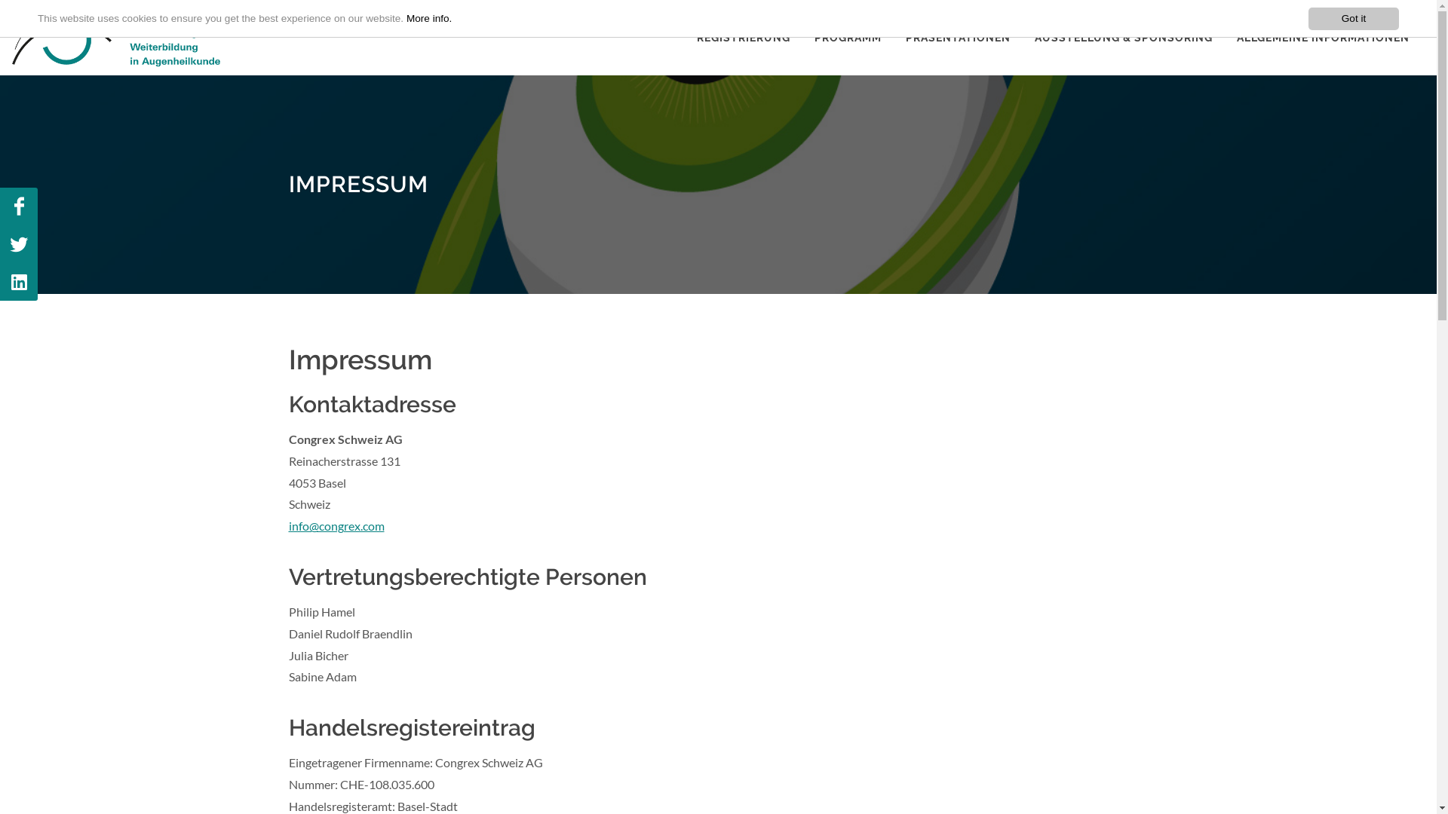 Image resolution: width=1448 pixels, height=814 pixels. What do you see at coordinates (429, 18) in the screenshot?
I see `More info.` at bounding box center [429, 18].